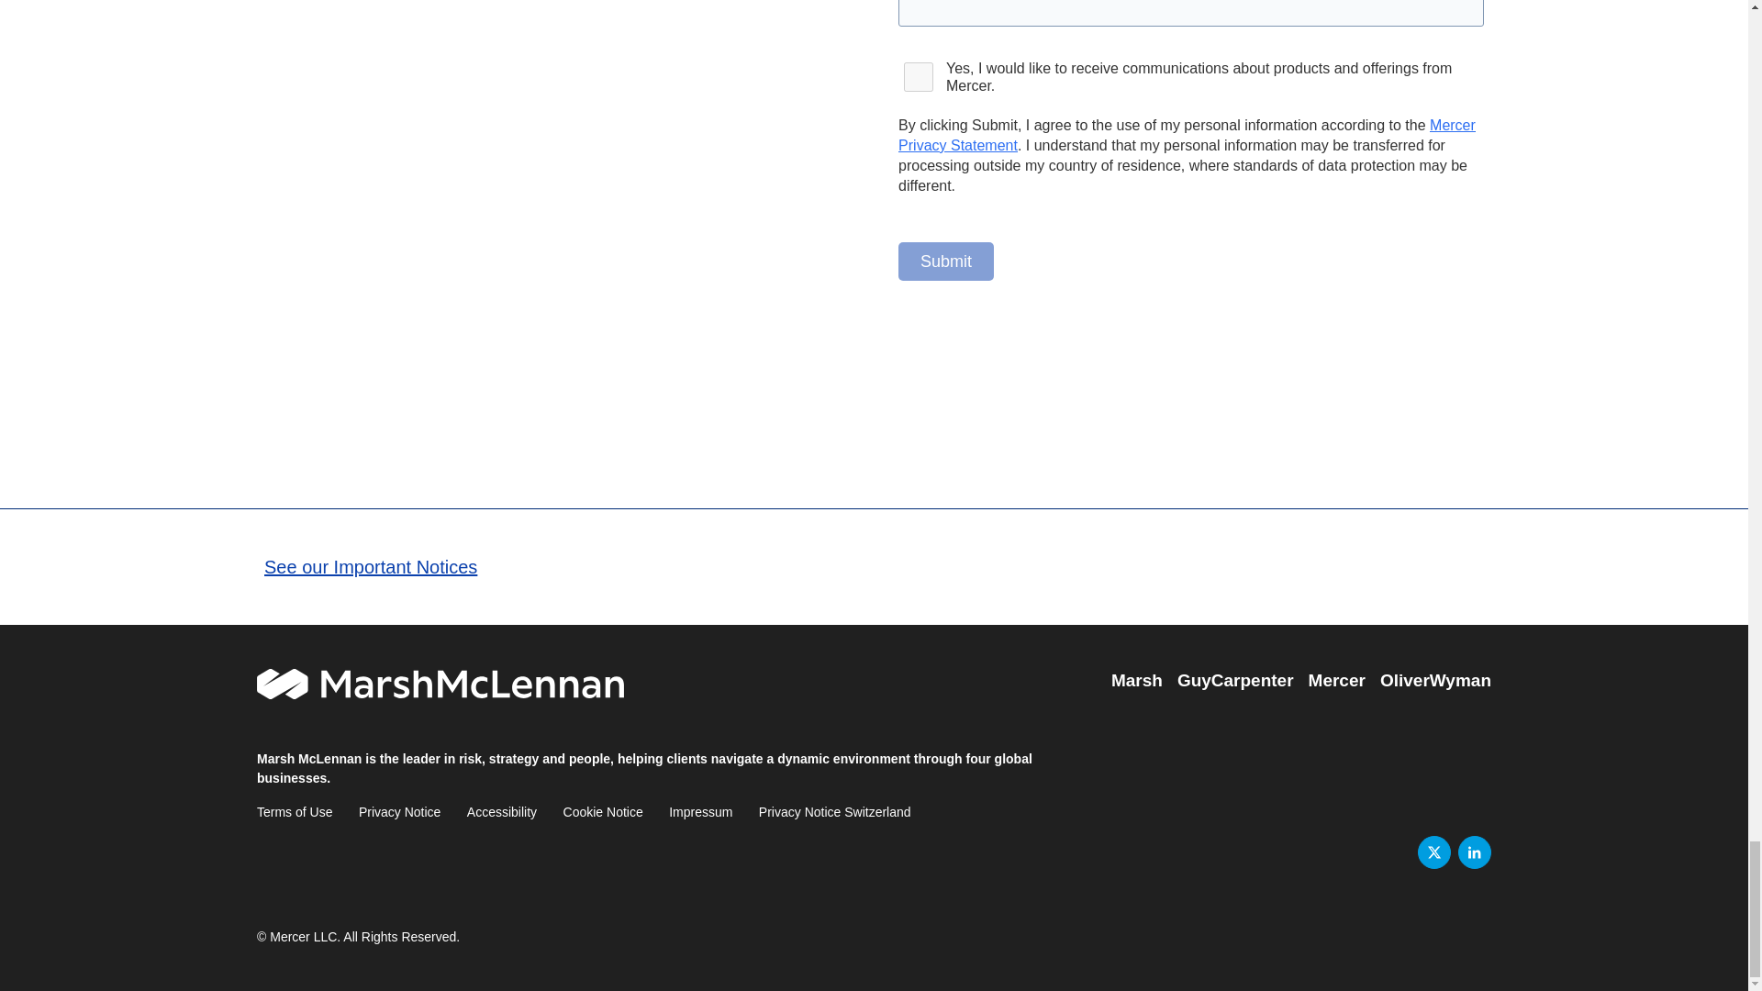 The height and width of the screenshot is (991, 1762). Describe the element at coordinates (1435, 681) in the screenshot. I see `OliverWyman` at that location.